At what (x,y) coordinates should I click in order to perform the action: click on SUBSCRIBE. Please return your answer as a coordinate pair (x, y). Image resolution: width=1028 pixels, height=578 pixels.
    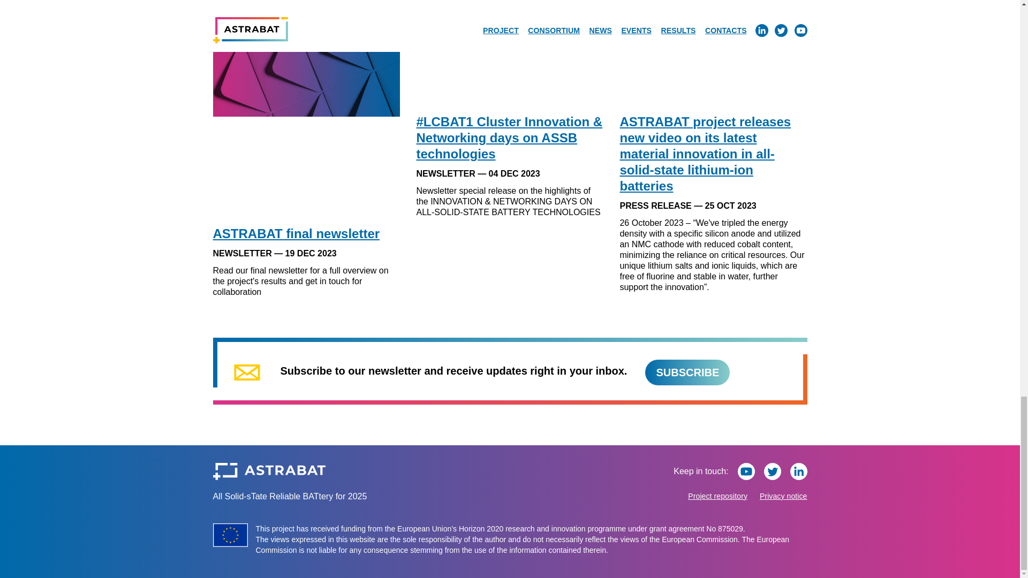
    Looking at the image, I should click on (687, 372).